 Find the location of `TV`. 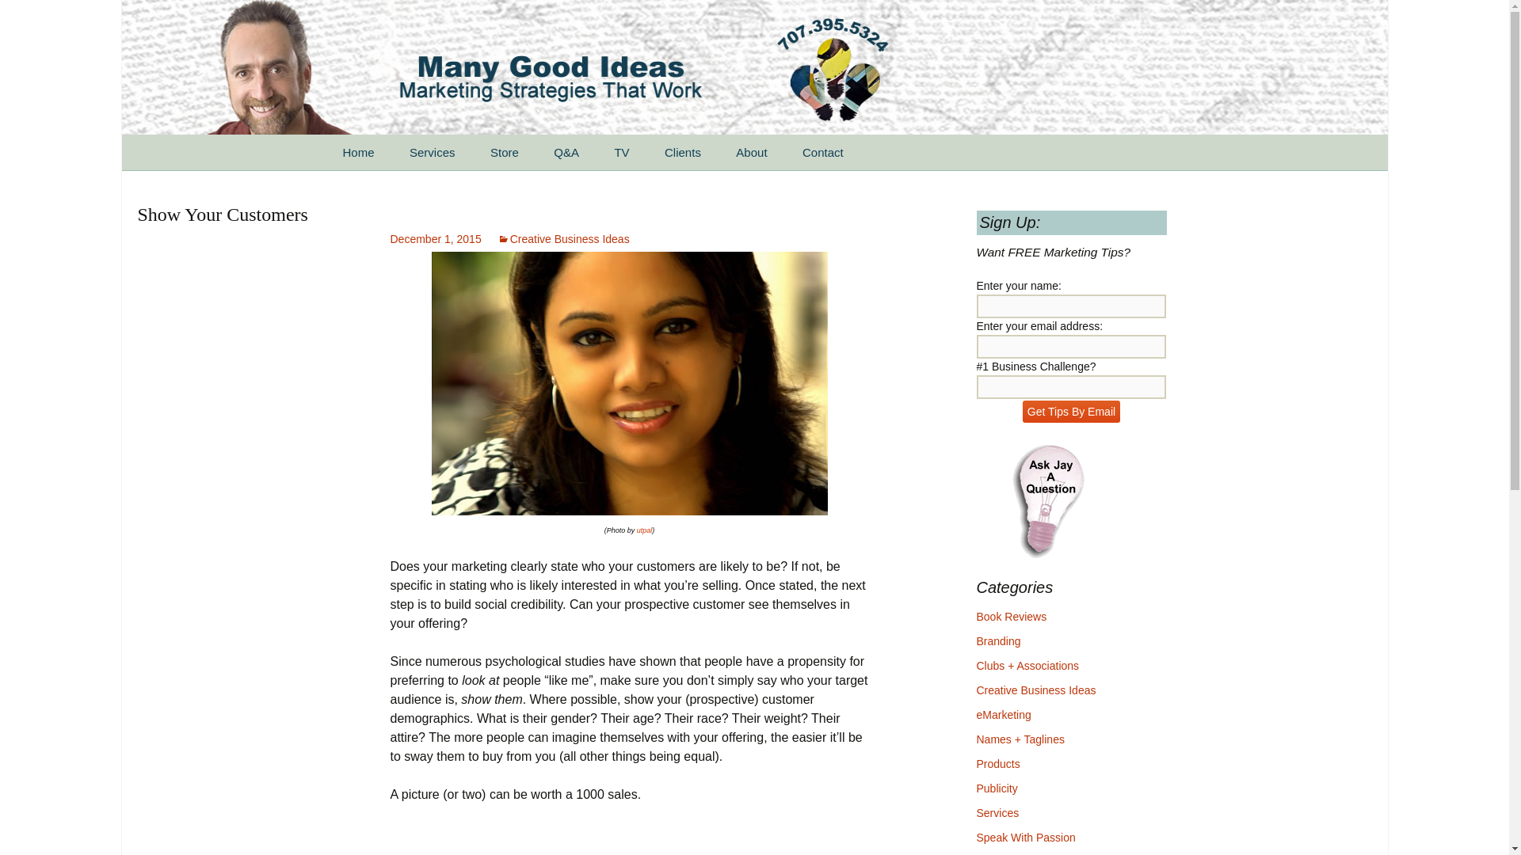

TV is located at coordinates (621, 152).